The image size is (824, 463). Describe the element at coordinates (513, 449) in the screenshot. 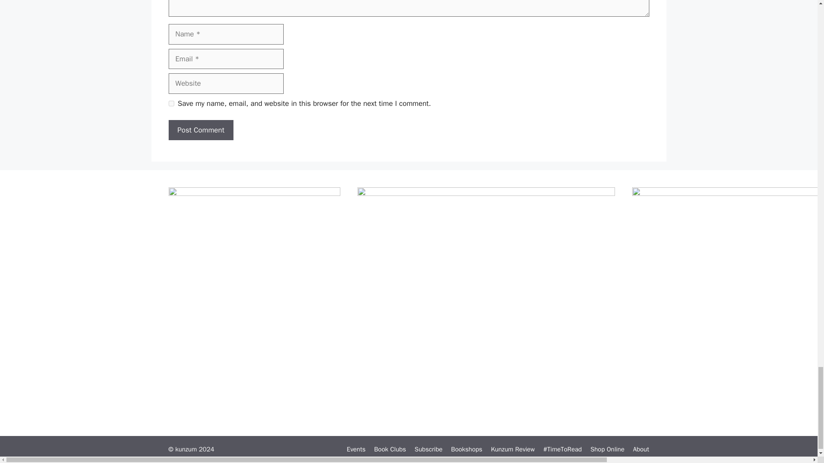

I see `Kunzum Review` at that location.